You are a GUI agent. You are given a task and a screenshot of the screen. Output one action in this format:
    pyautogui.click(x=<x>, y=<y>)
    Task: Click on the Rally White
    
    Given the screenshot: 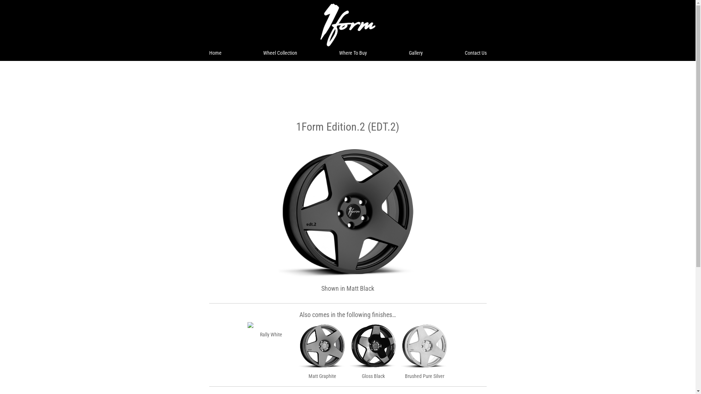 What is the action you would take?
    pyautogui.click(x=271, y=330)
    